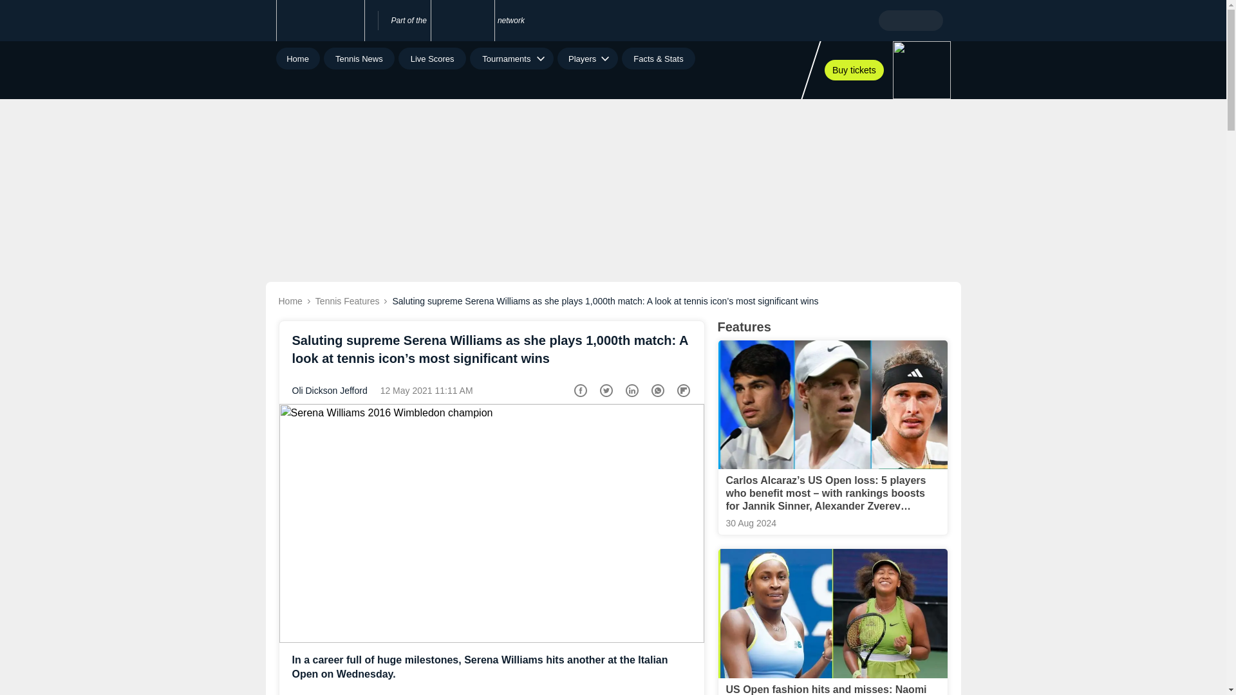 Image resolution: width=1236 pixels, height=695 pixels. I want to click on Live Scores, so click(431, 59).